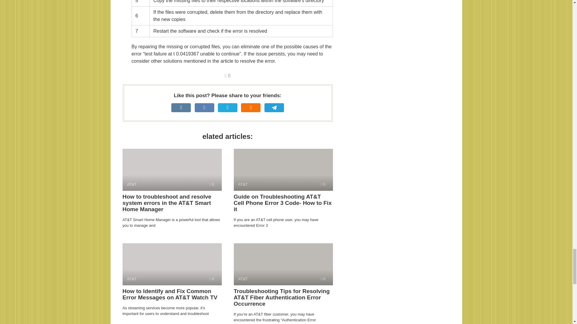 The height and width of the screenshot is (324, 577). I want to click on Comments, so click(227, 76).